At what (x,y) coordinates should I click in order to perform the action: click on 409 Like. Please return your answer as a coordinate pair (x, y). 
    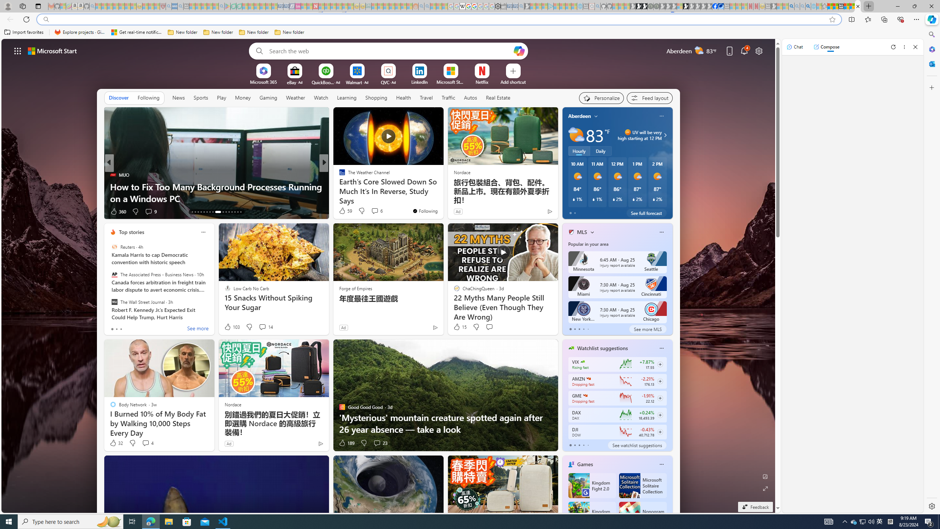
    Looking at the image, I should click on (344, 212).